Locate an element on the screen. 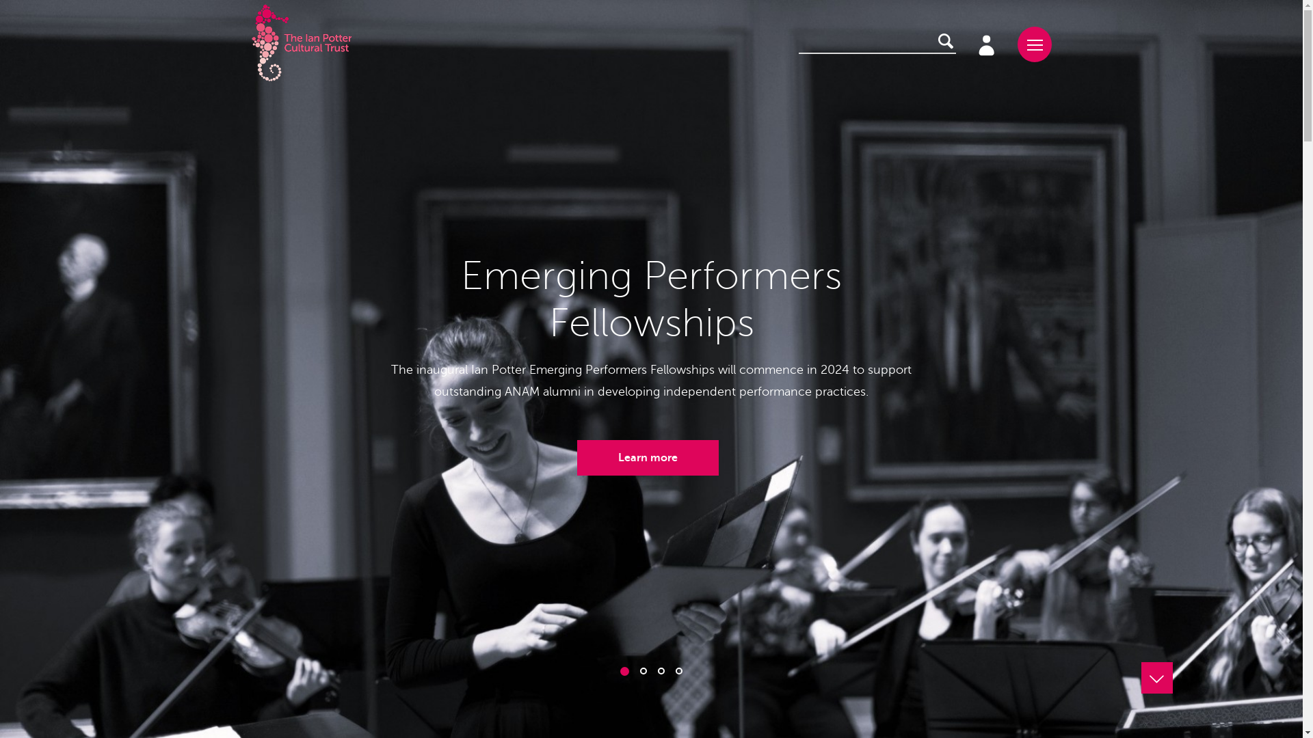  Ian Potter Cultural Trust is located at coordinates (302, 44).